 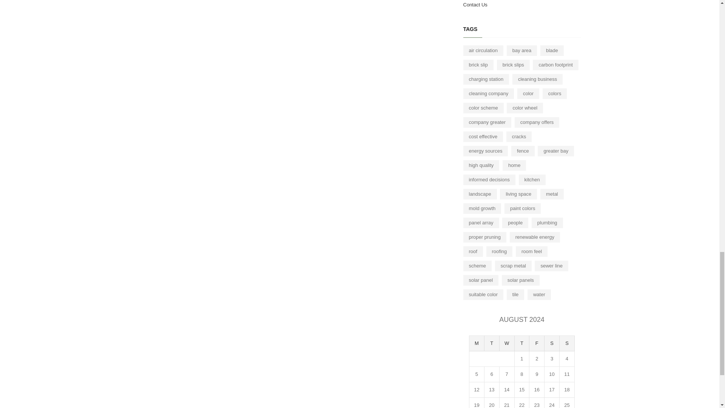 I want to click on Wednesday, so click(x=507, y=343).